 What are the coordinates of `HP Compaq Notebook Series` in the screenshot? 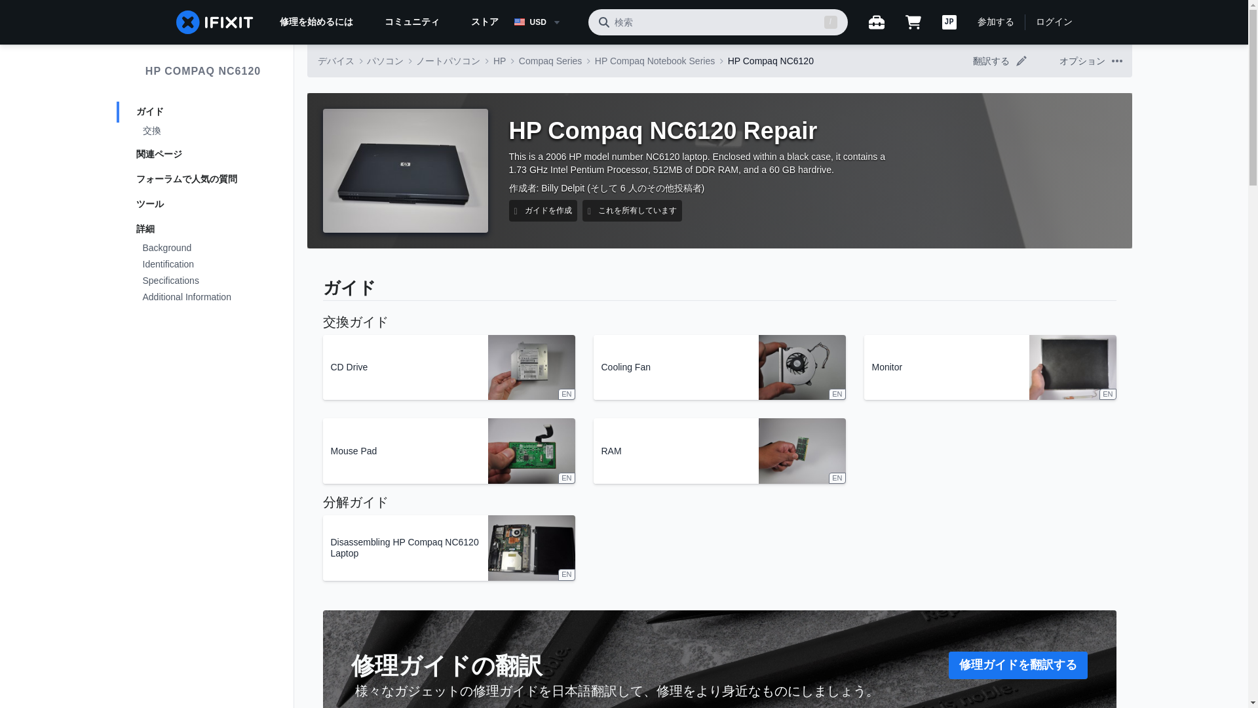 It's located at (655, 60).